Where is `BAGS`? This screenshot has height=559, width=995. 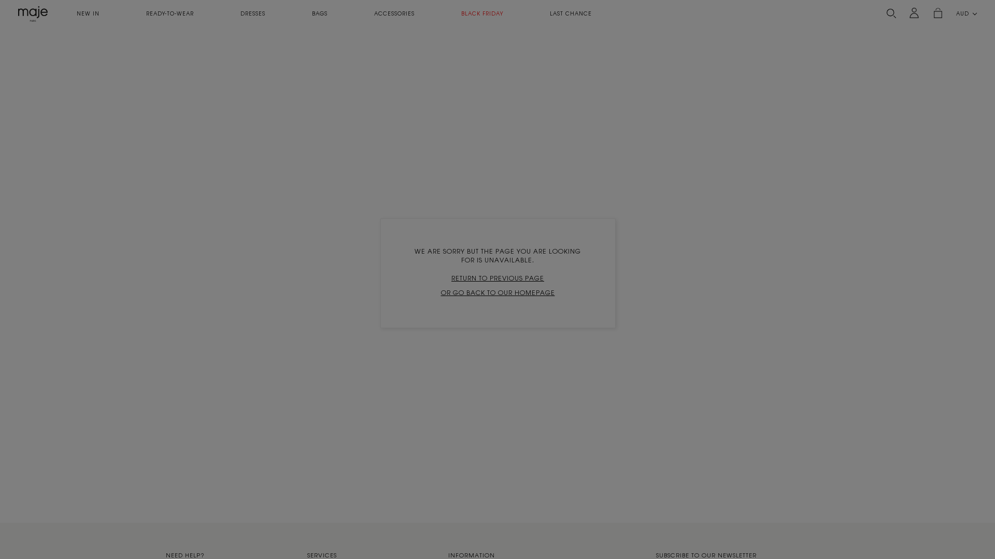 BAGS is located at coordinates (320, 13).